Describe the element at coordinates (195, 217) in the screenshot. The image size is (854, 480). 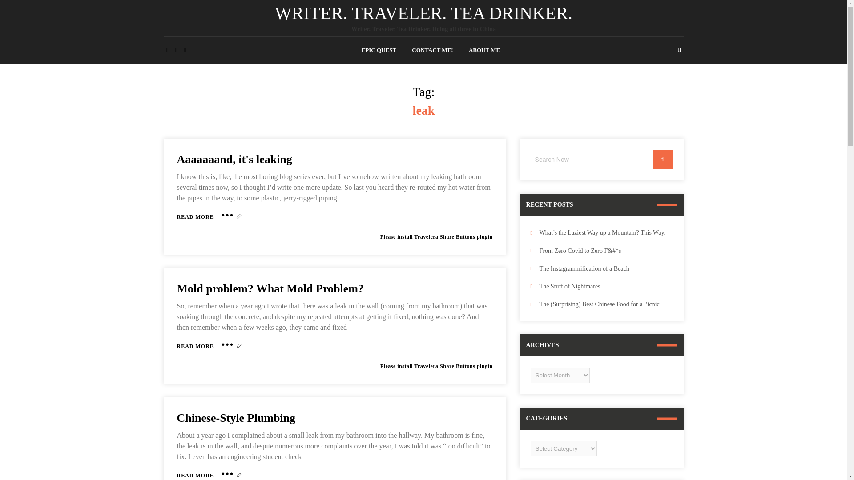
I see `Aaaaaaand, it's leaking` at that location.